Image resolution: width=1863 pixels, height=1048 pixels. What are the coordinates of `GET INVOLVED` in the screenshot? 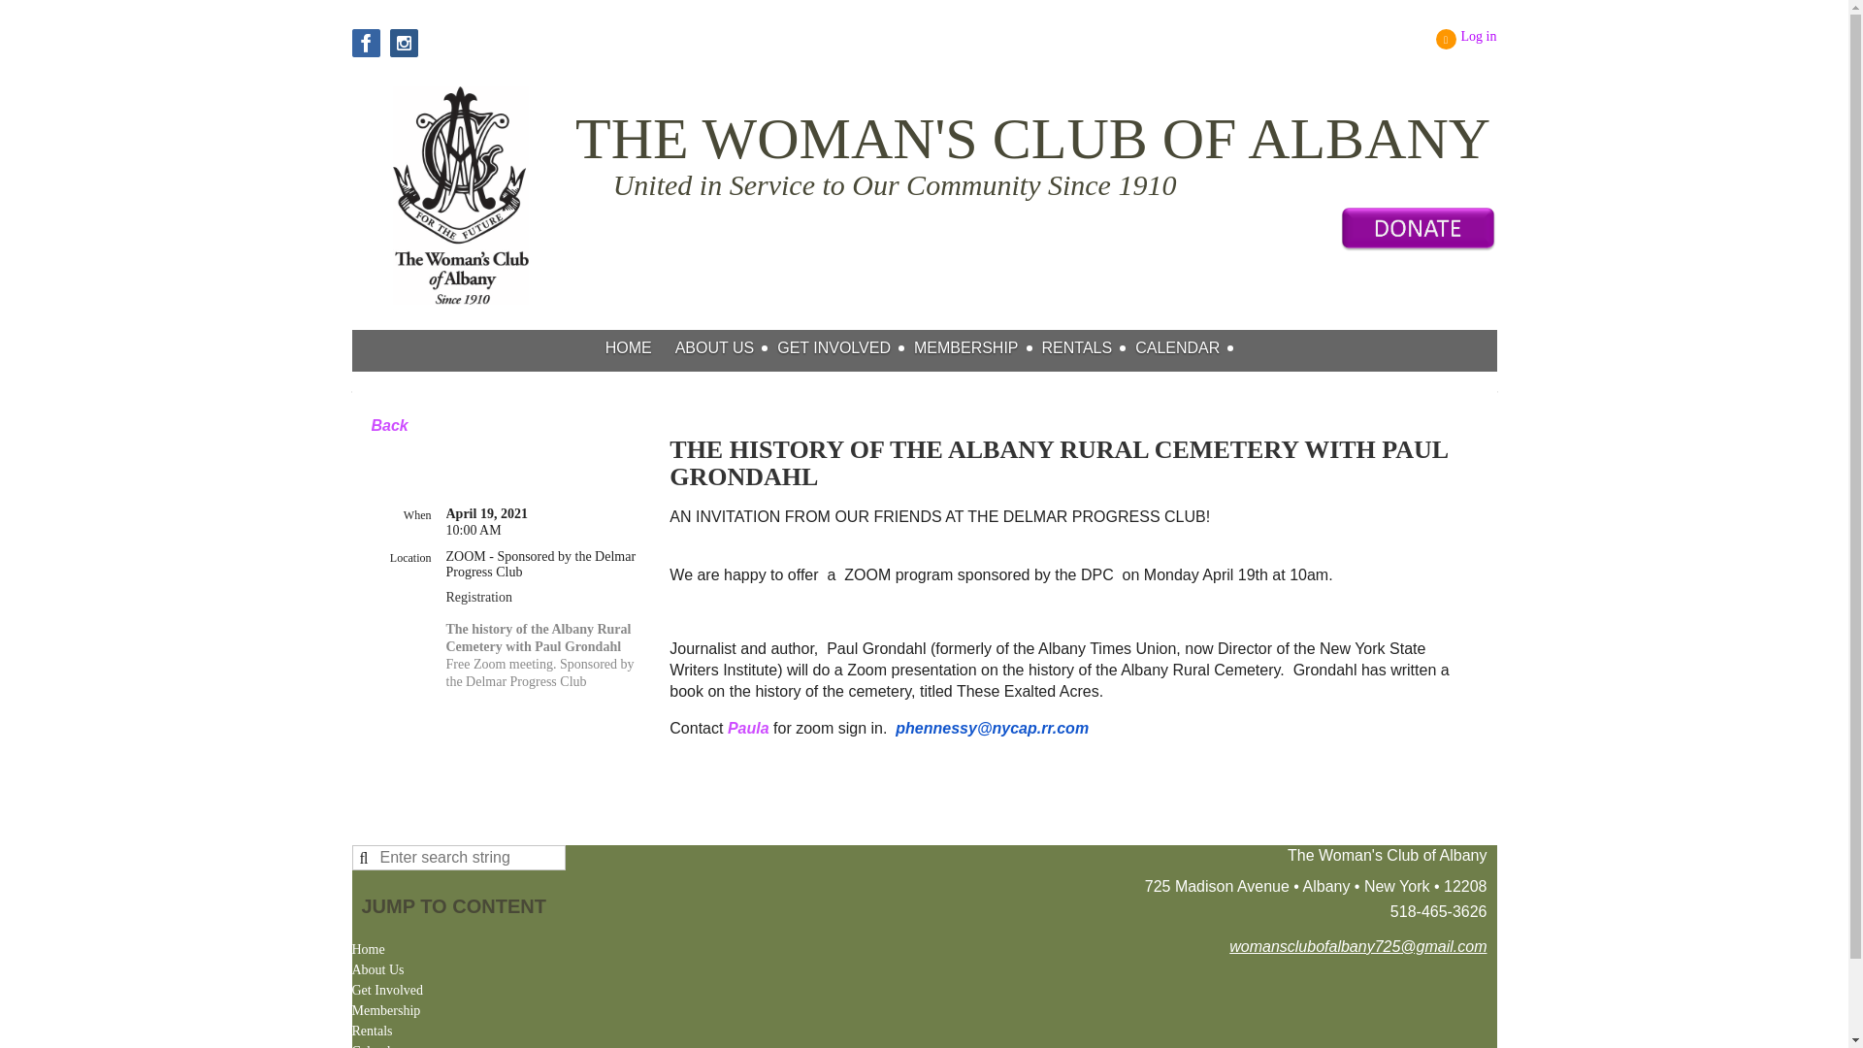 It's located at (845, 347).